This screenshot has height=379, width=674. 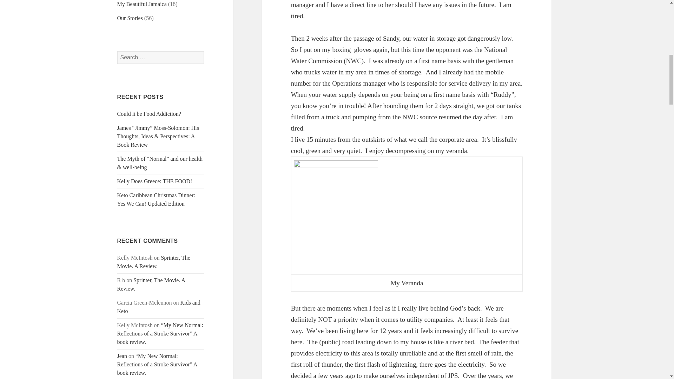 What do you see at coordinates (122, 356) in the screenshot?
I see `Jean` at bounding box center [122, 356].